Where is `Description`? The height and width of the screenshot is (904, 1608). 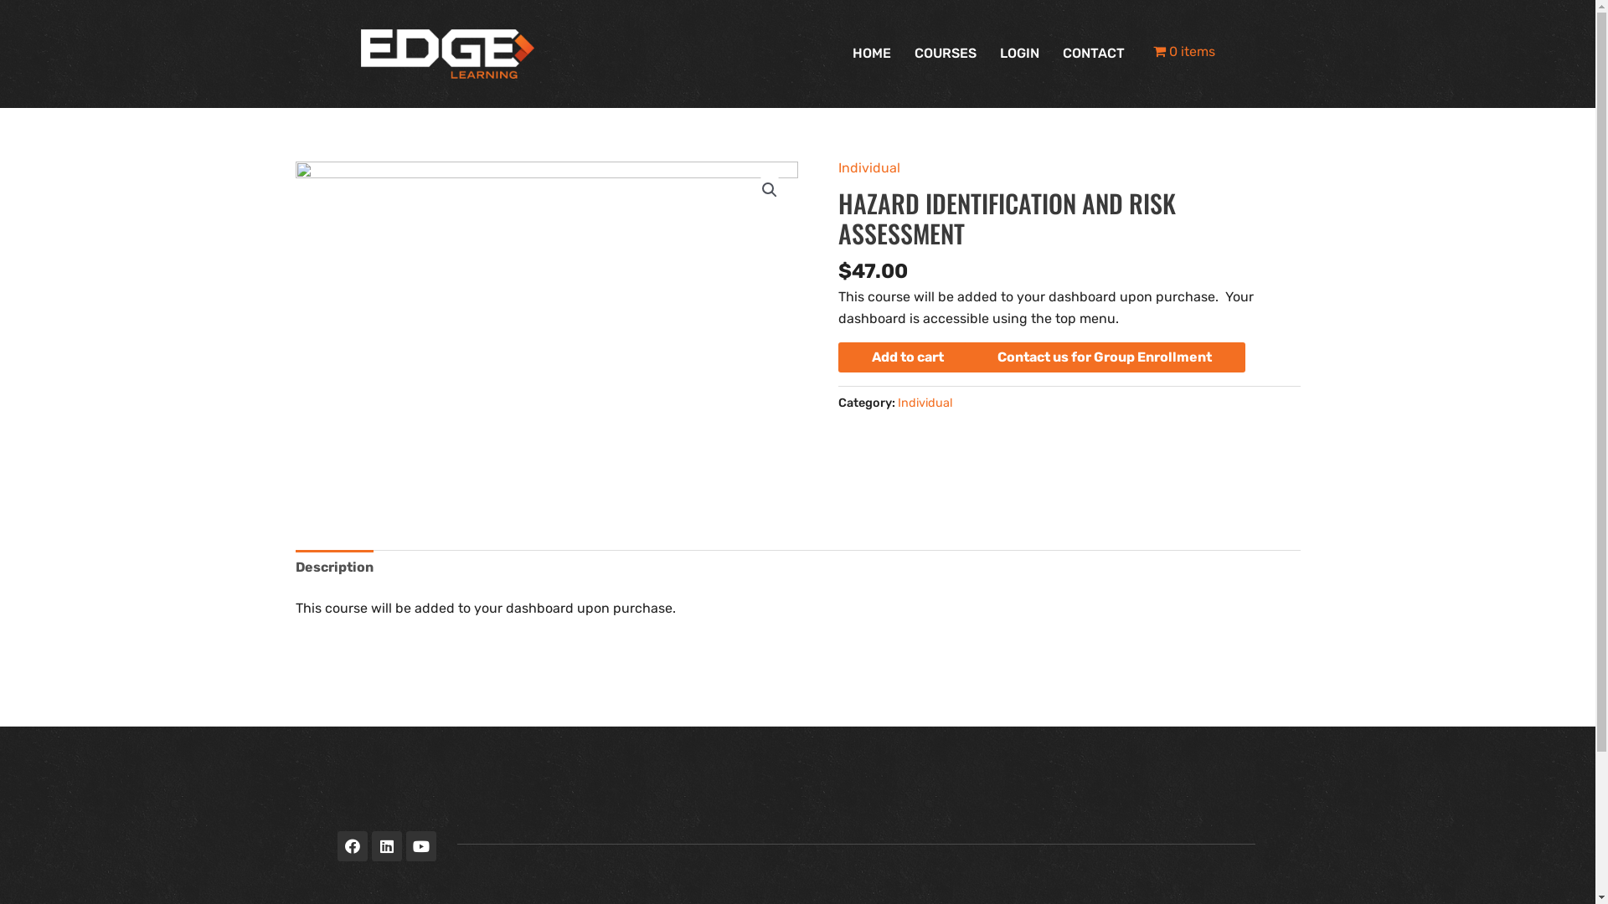 Description is located at coordinates (333, 568).